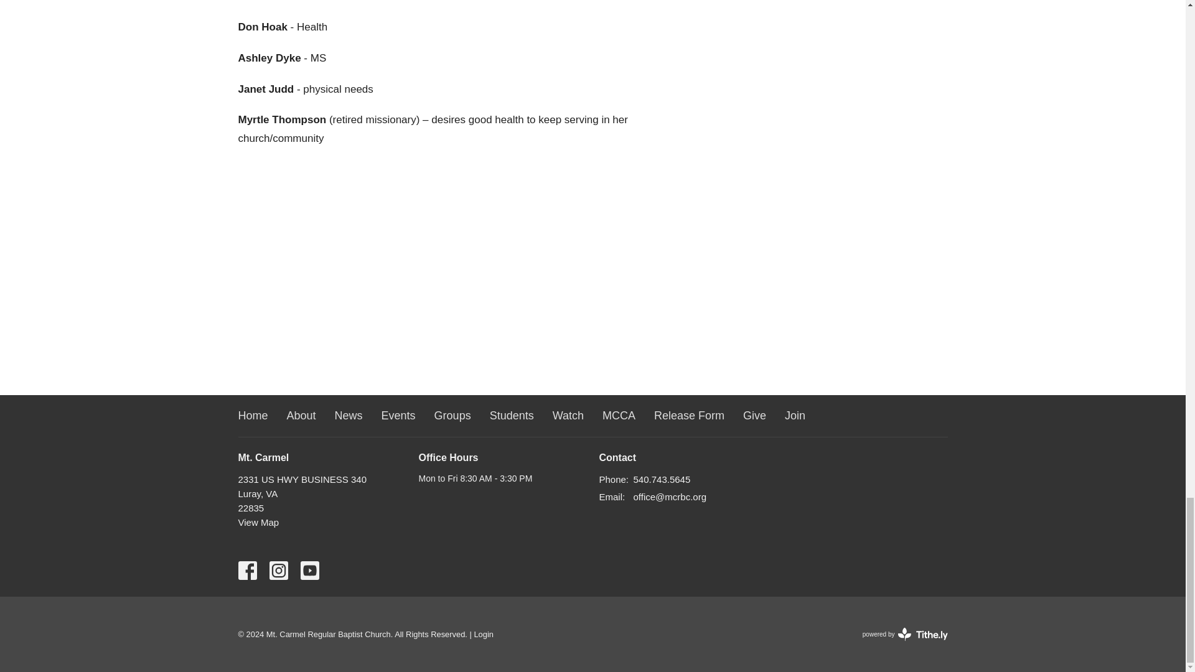  What do you see at coordinates (619, 416) in the screenshot?
I see `MCCA` at bounding box center [619, 416].